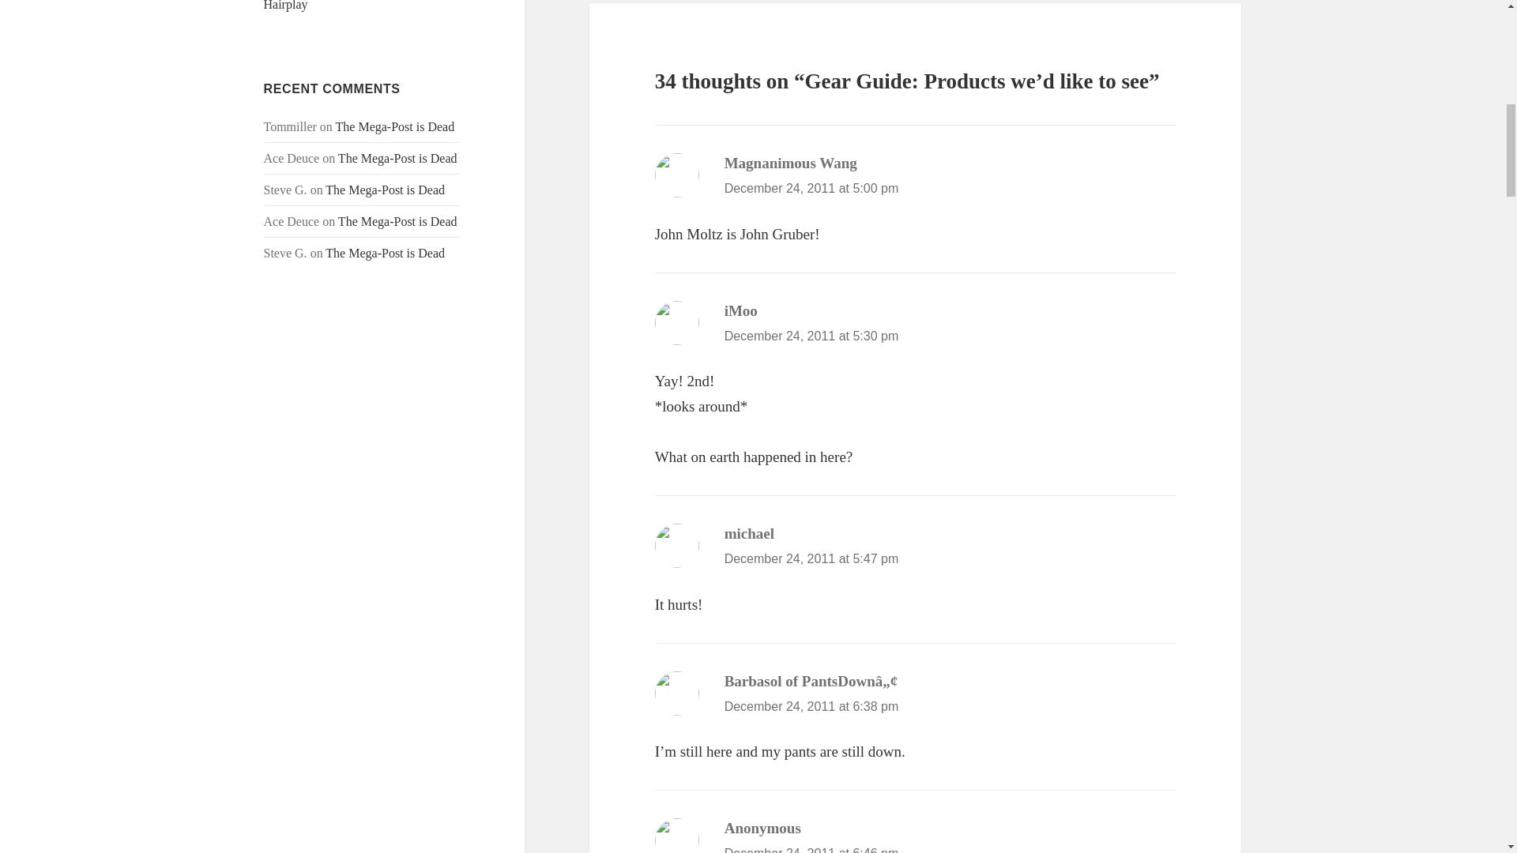 This screenshot has height=853, width=1517. What do you see at coordinates (812, 558) in the screenshot?
I see `December 24, 2011 at 5:47 pm` at bounding box center [812, 558].